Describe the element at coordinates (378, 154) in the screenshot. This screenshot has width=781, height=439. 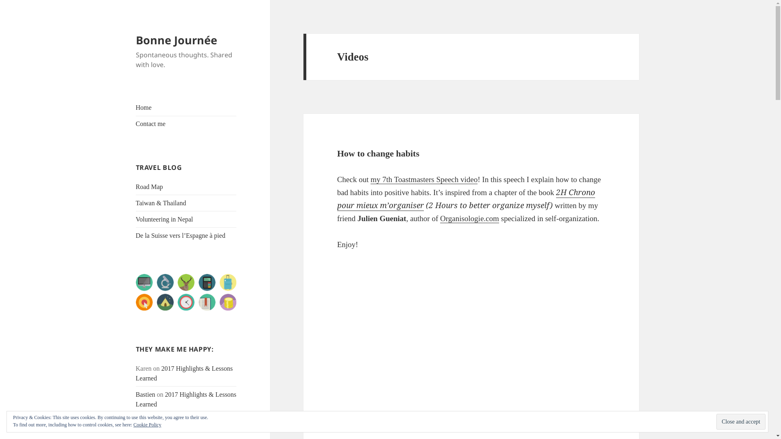
I see `How to change habits` at that location.